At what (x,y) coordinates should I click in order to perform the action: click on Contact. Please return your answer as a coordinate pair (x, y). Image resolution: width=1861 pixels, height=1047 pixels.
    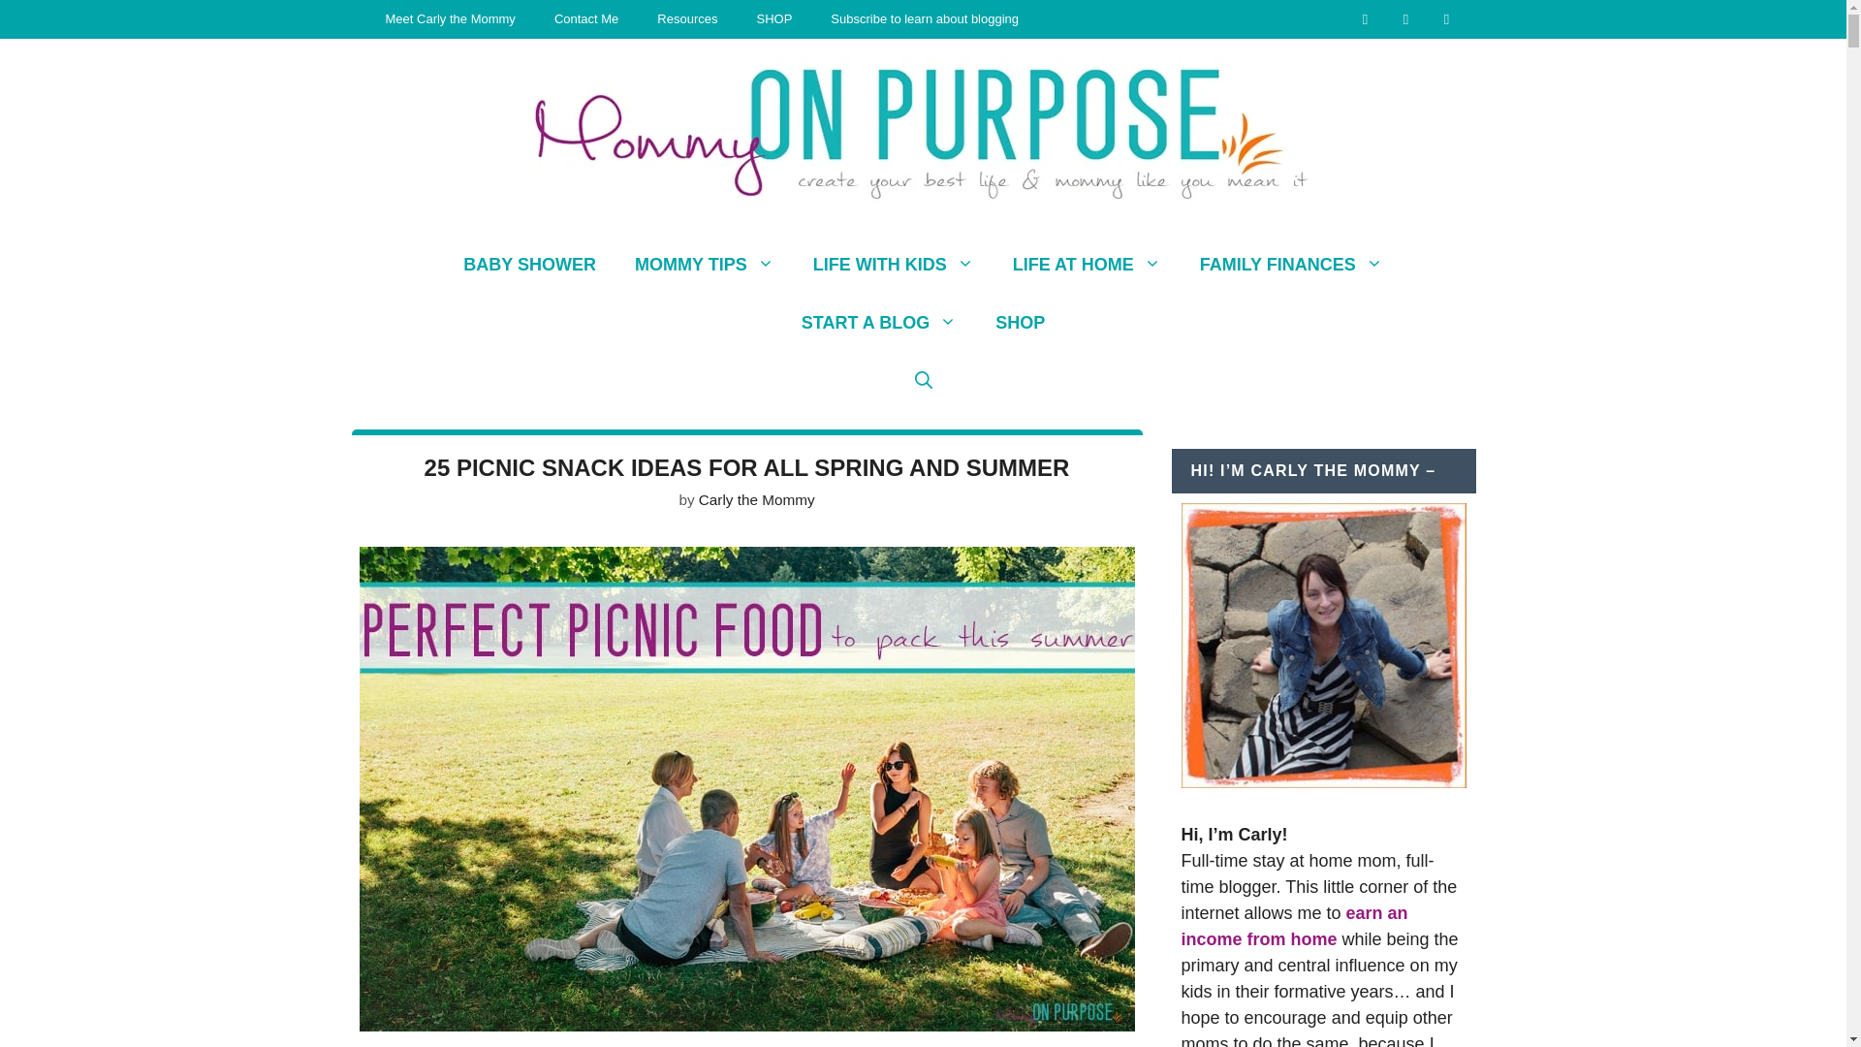
    Looking at the image, I should click on (1366, 17).